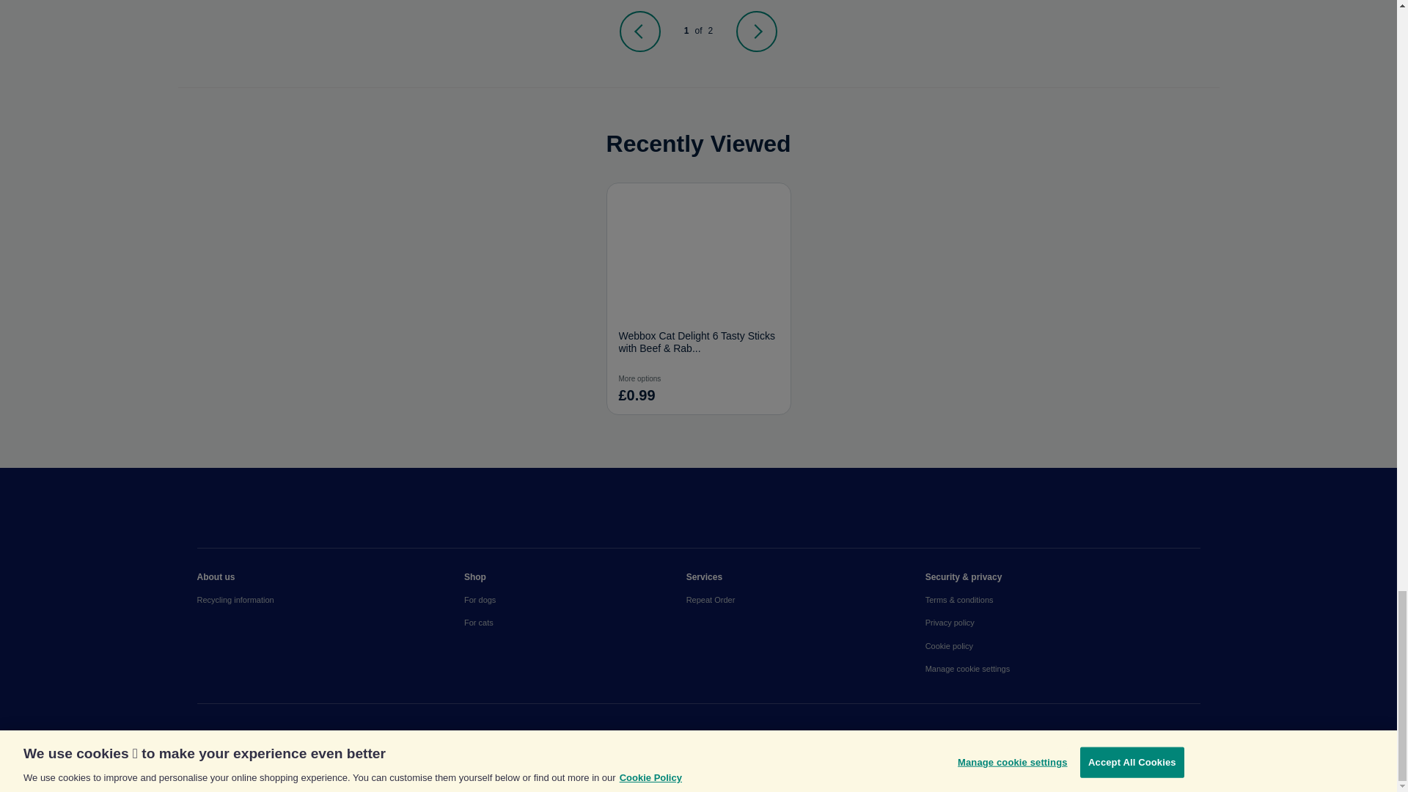 This screenshot has width=1408, height=792. I want to click on For dogs, so click(575, 600).